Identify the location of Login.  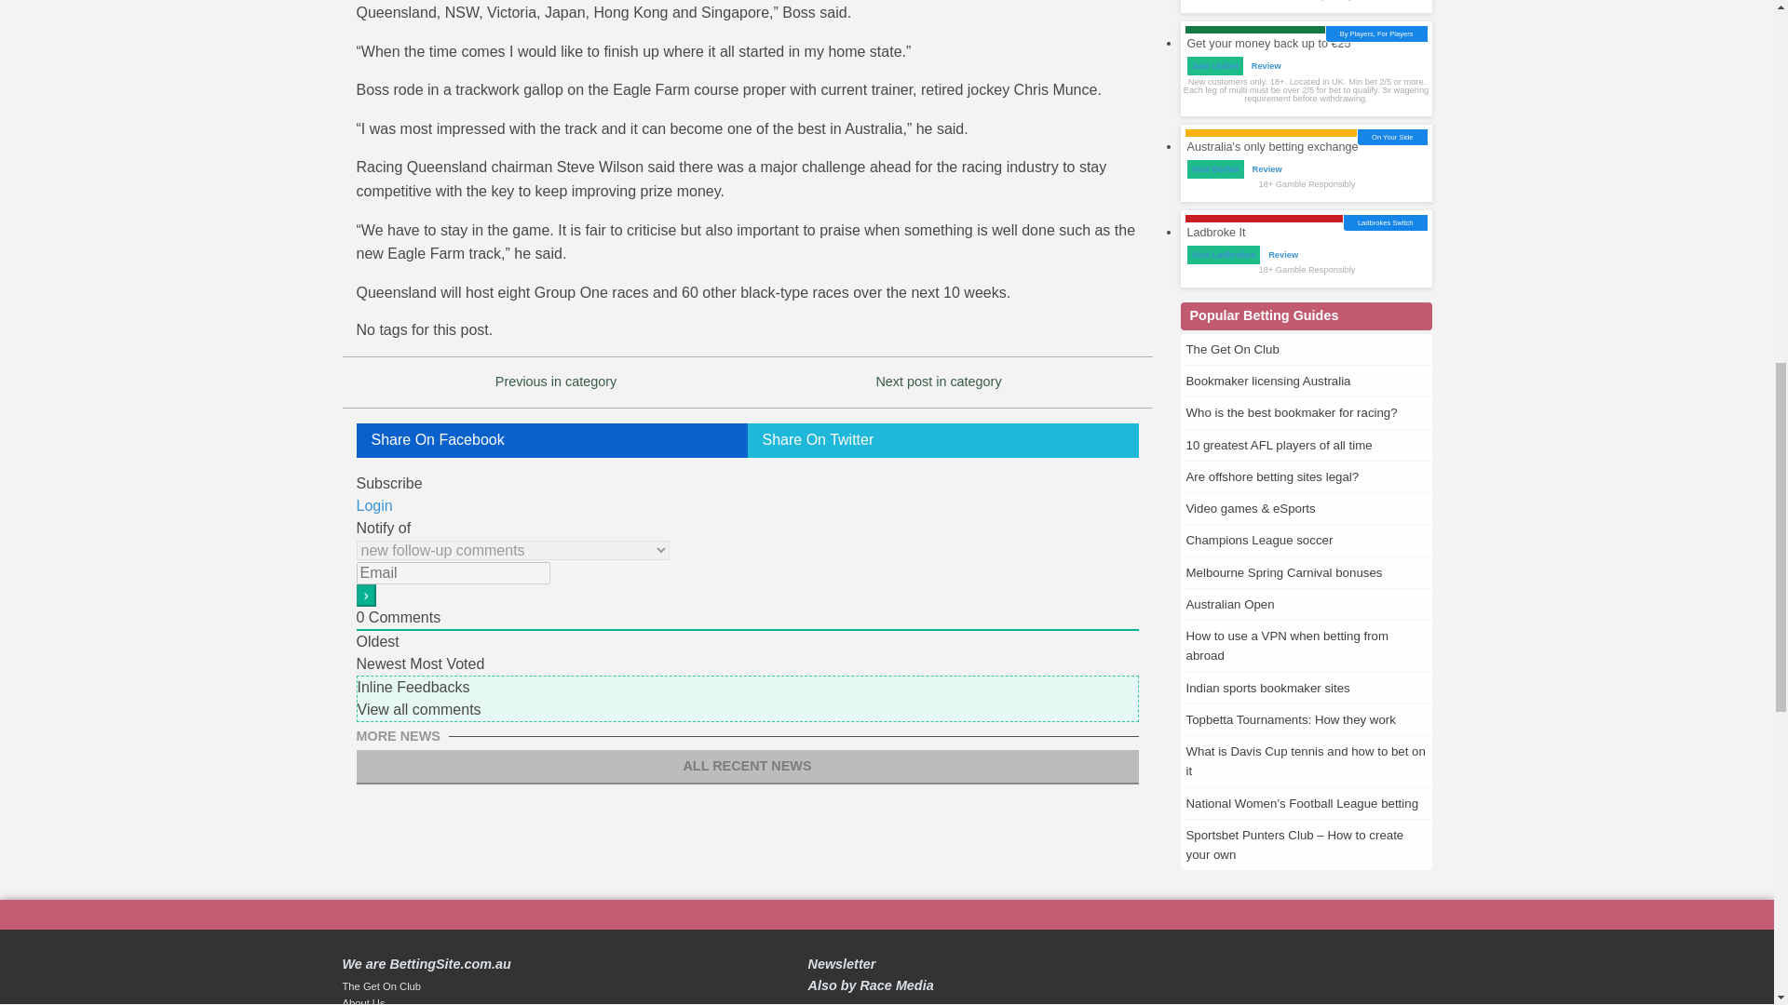
(373, 504).